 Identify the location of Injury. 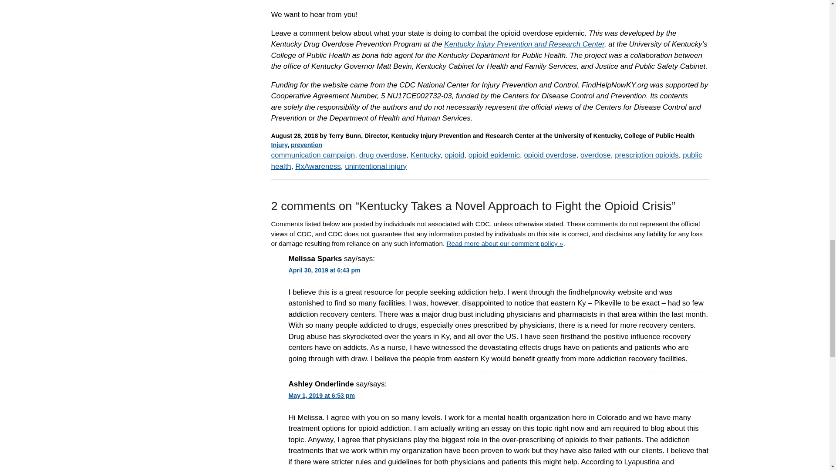
(279, 145).